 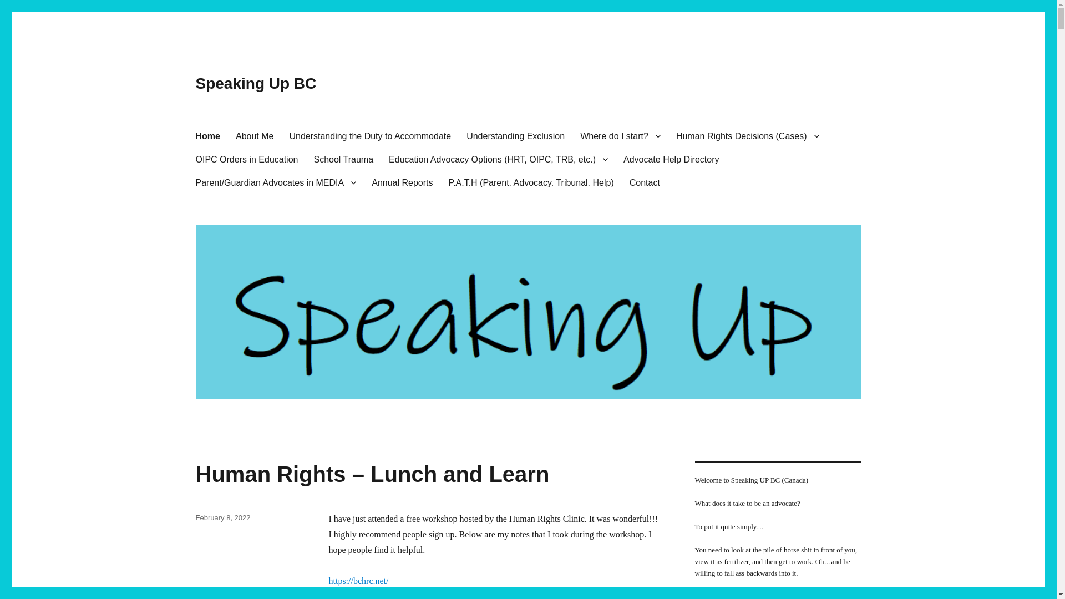 I want to click on OIPC Orders in Education, so click(x=246, y=159).